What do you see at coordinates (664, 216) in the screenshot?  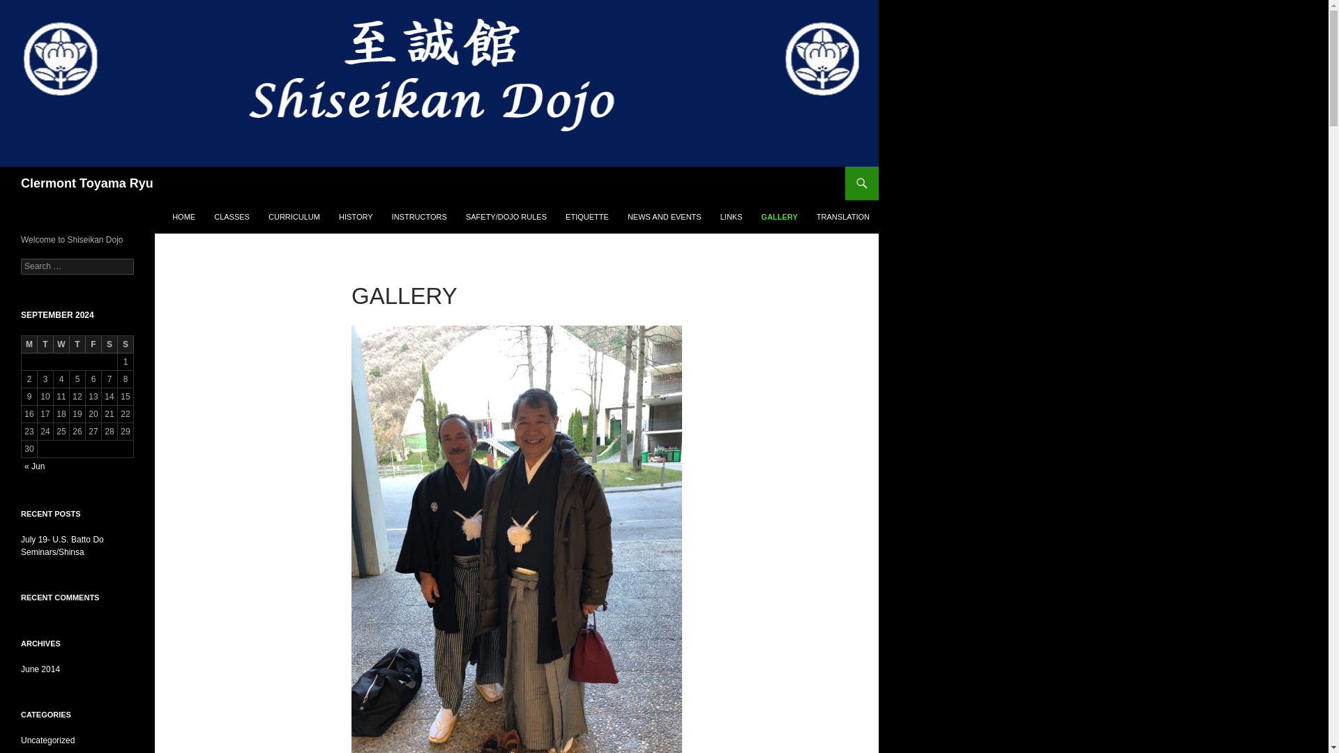 I see `NEWS AND EVENTS` at bounding box center [664, 216].